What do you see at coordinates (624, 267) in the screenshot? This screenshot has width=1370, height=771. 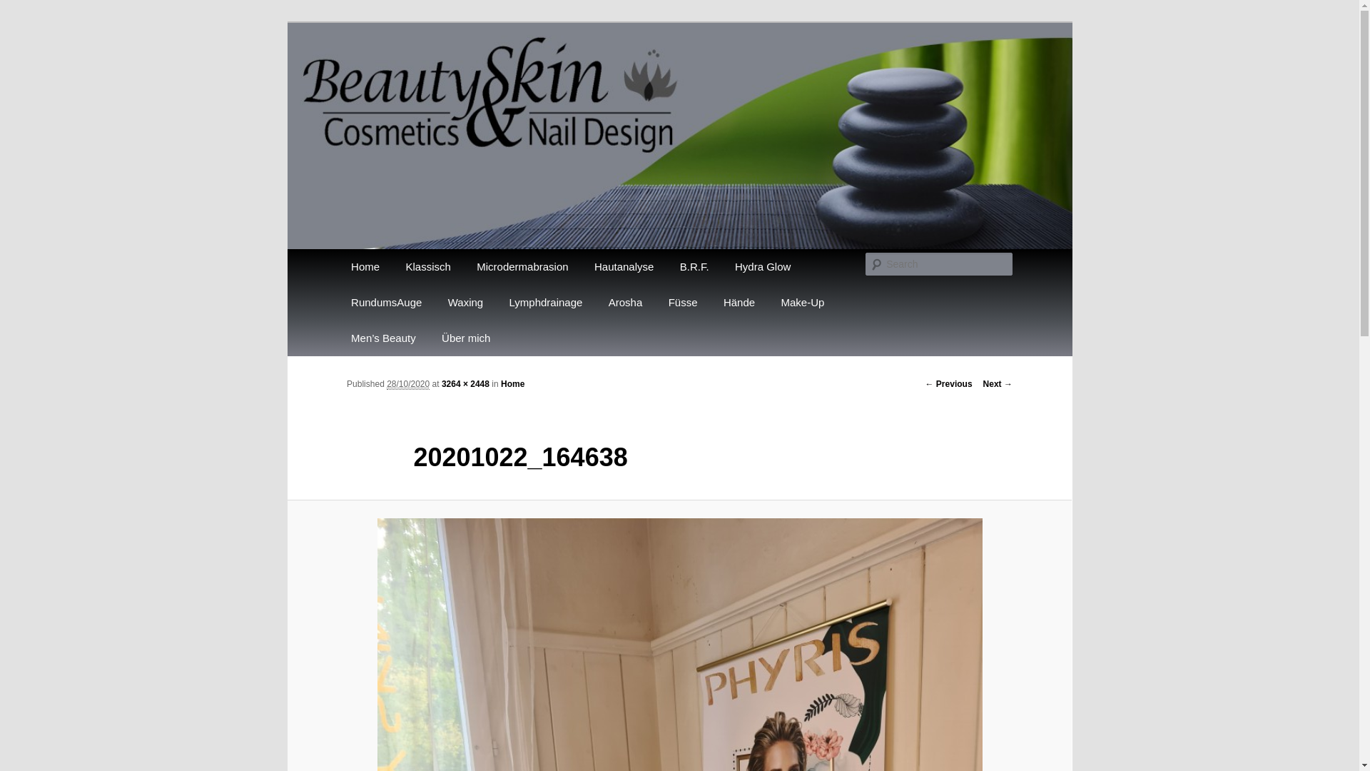 I see `Hautanalyse` at bounding box center [624, 267].